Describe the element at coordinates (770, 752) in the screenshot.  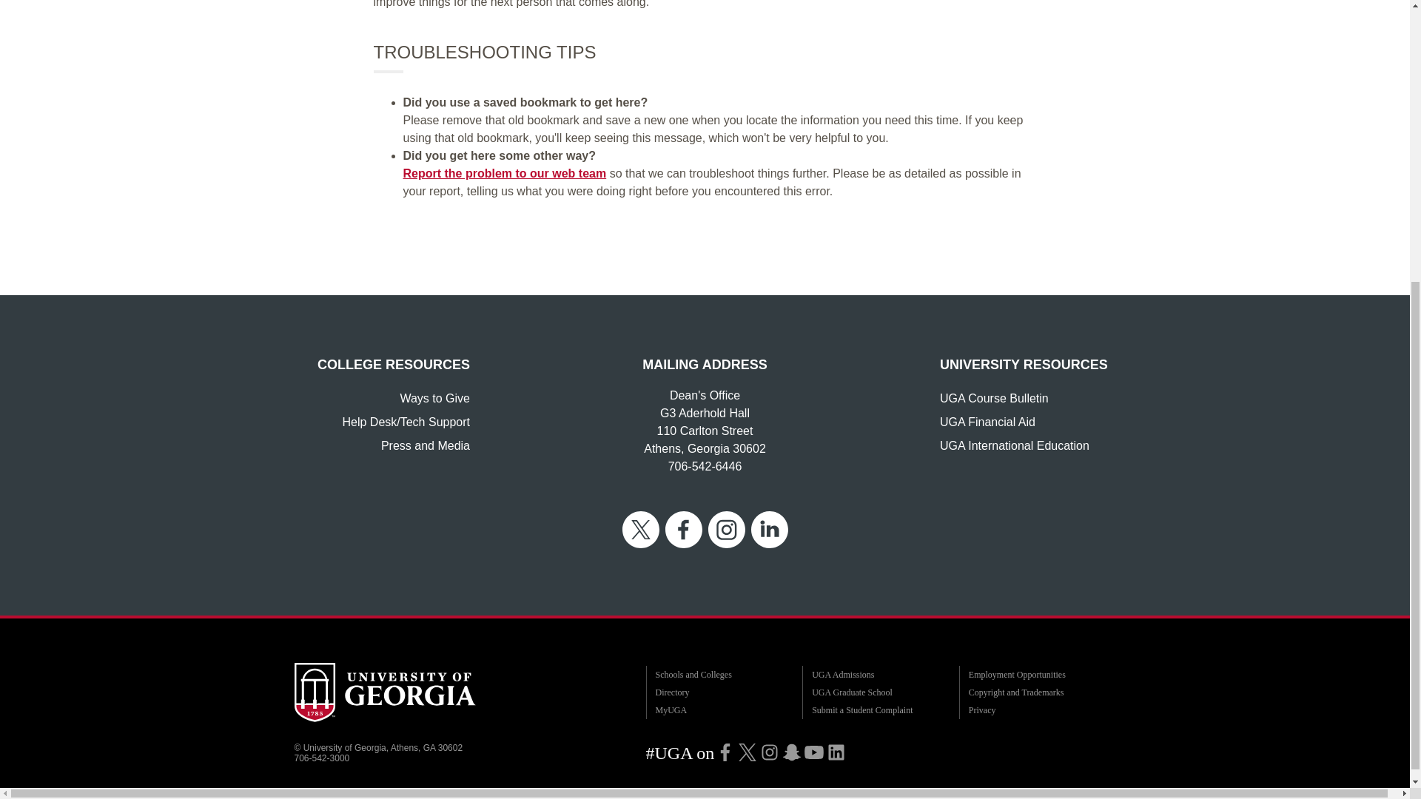
I see `Instagram` at that location.